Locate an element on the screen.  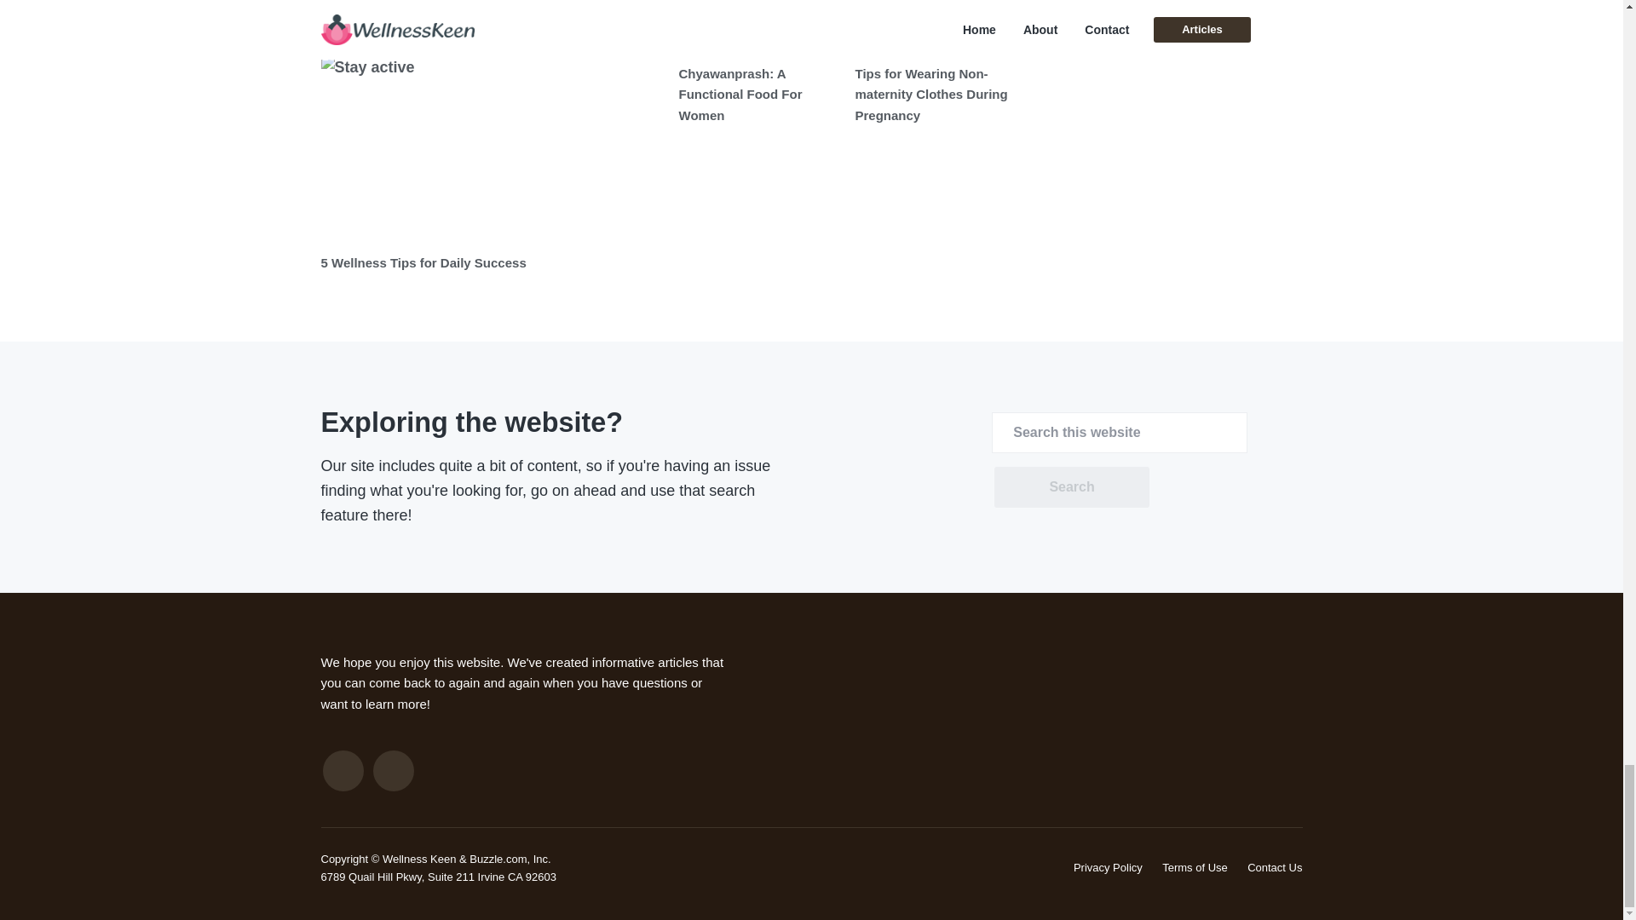
Chyawanprash: A Functional Food For Women is located at coordinates (740, 94).